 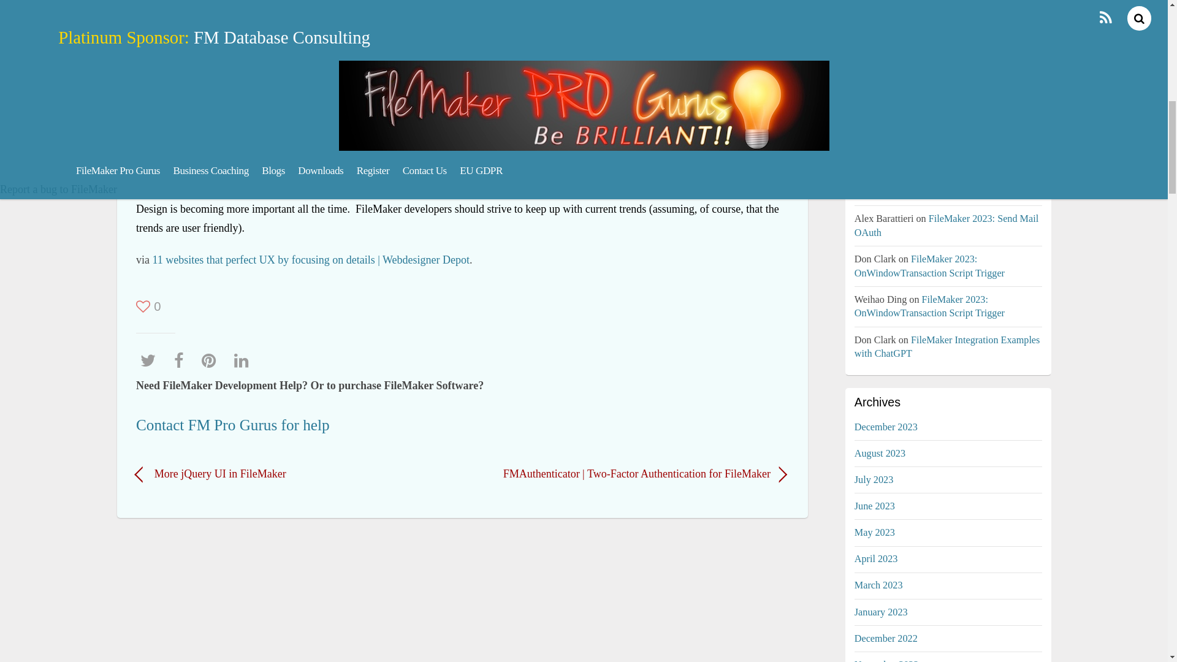 I want to click on Twitter, so click(x=151, y=360).